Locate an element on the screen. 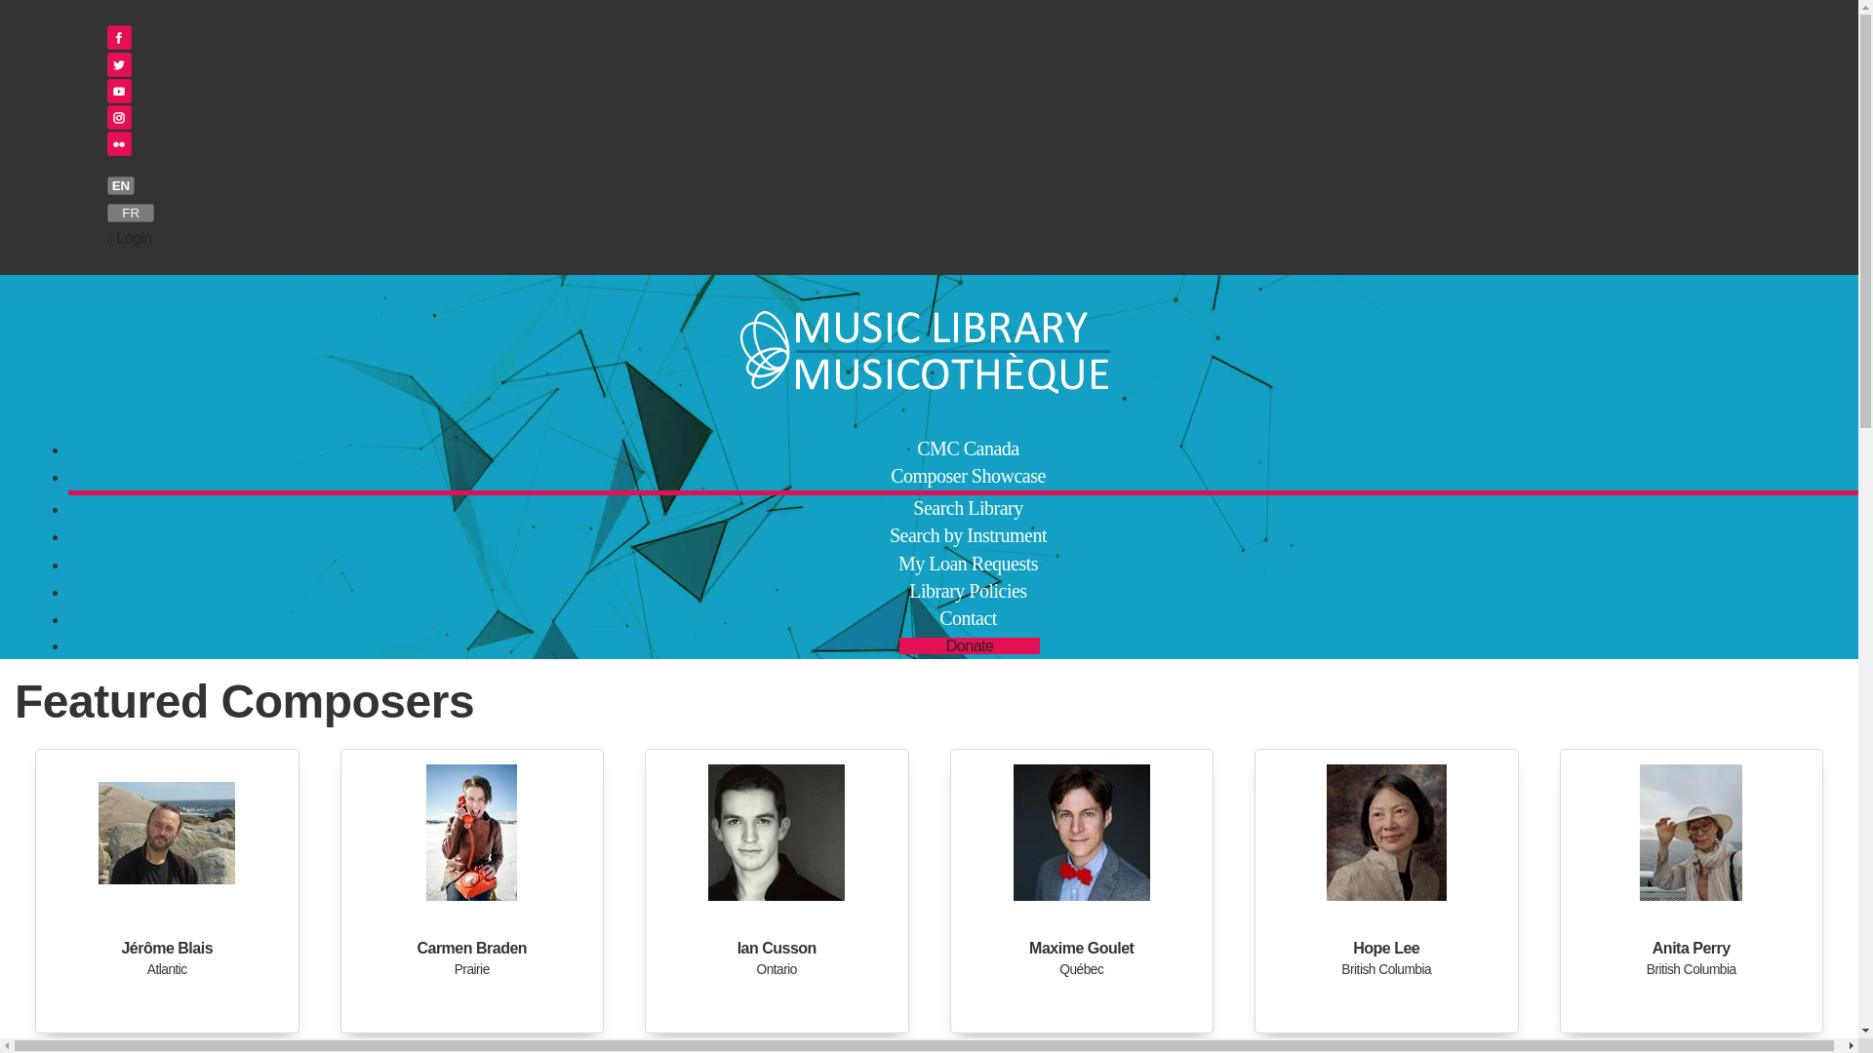  Search Library is located at coordinates (968, 507).